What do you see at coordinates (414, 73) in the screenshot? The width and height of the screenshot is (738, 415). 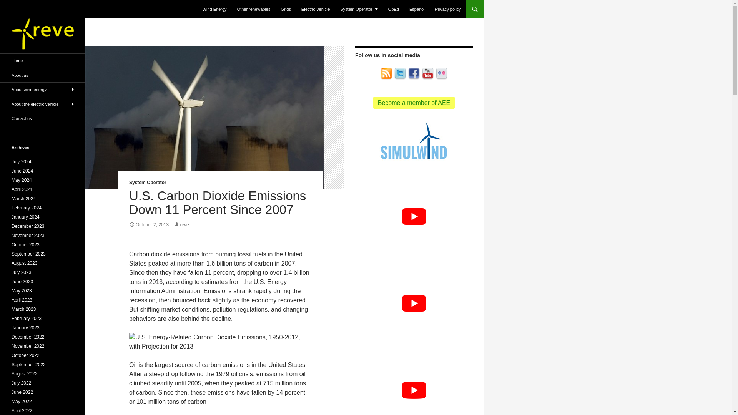 I see `facebook` at bounding box center [414, 73].